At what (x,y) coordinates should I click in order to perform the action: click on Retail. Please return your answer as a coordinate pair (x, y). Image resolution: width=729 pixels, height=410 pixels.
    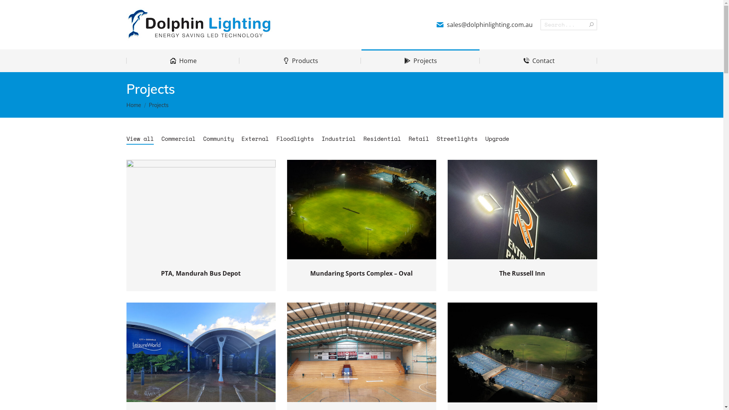
    Looking at the image, I should click on (419, 139).